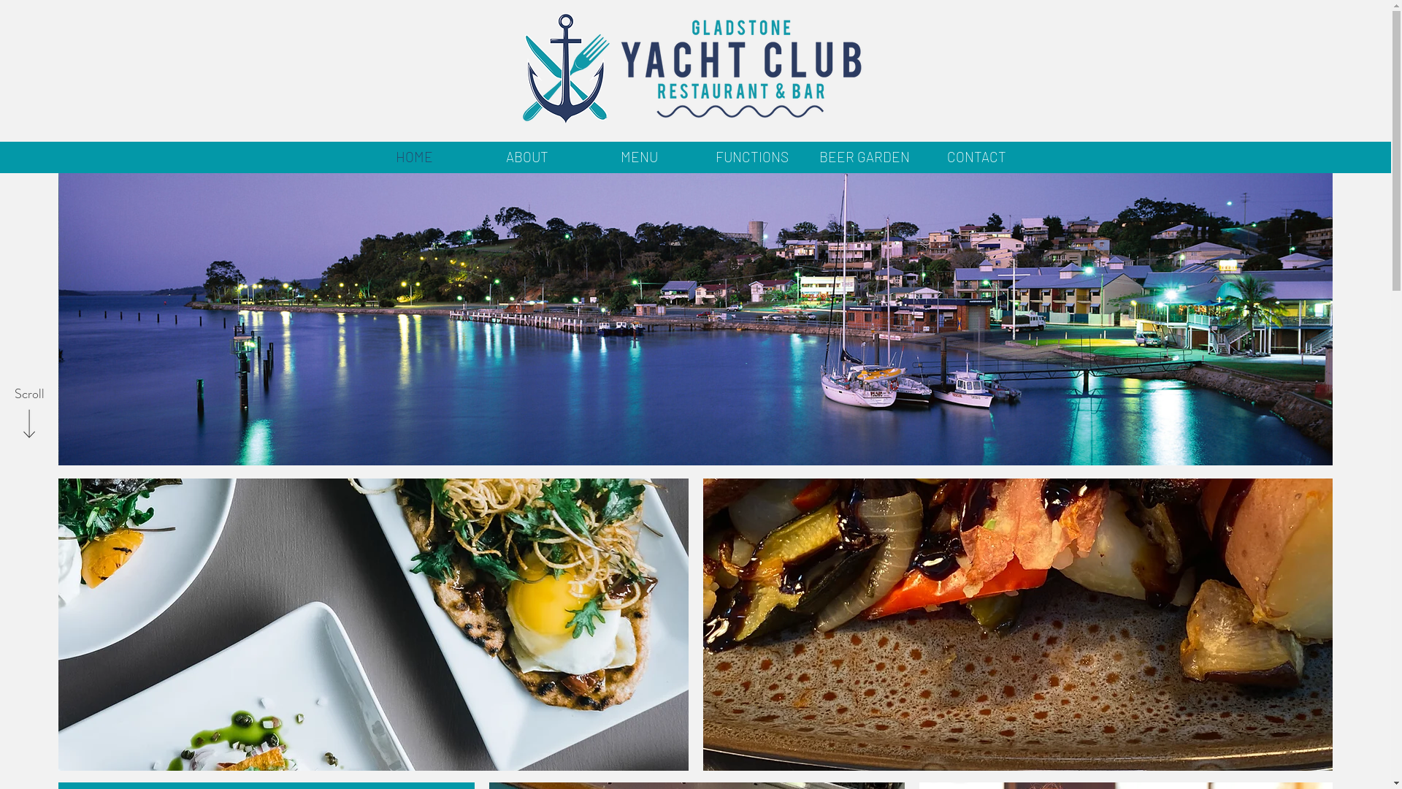  What do you see at coordinates (526, 156) in the screenshot?
I see `ABOUT` at bounding box center [526, 156].